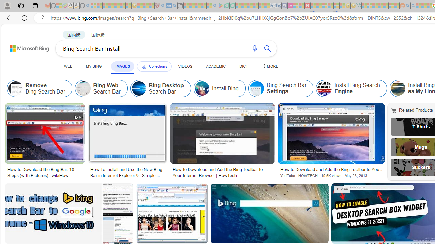  I want to click on Bing Web Search Bar, so click(84, 88).